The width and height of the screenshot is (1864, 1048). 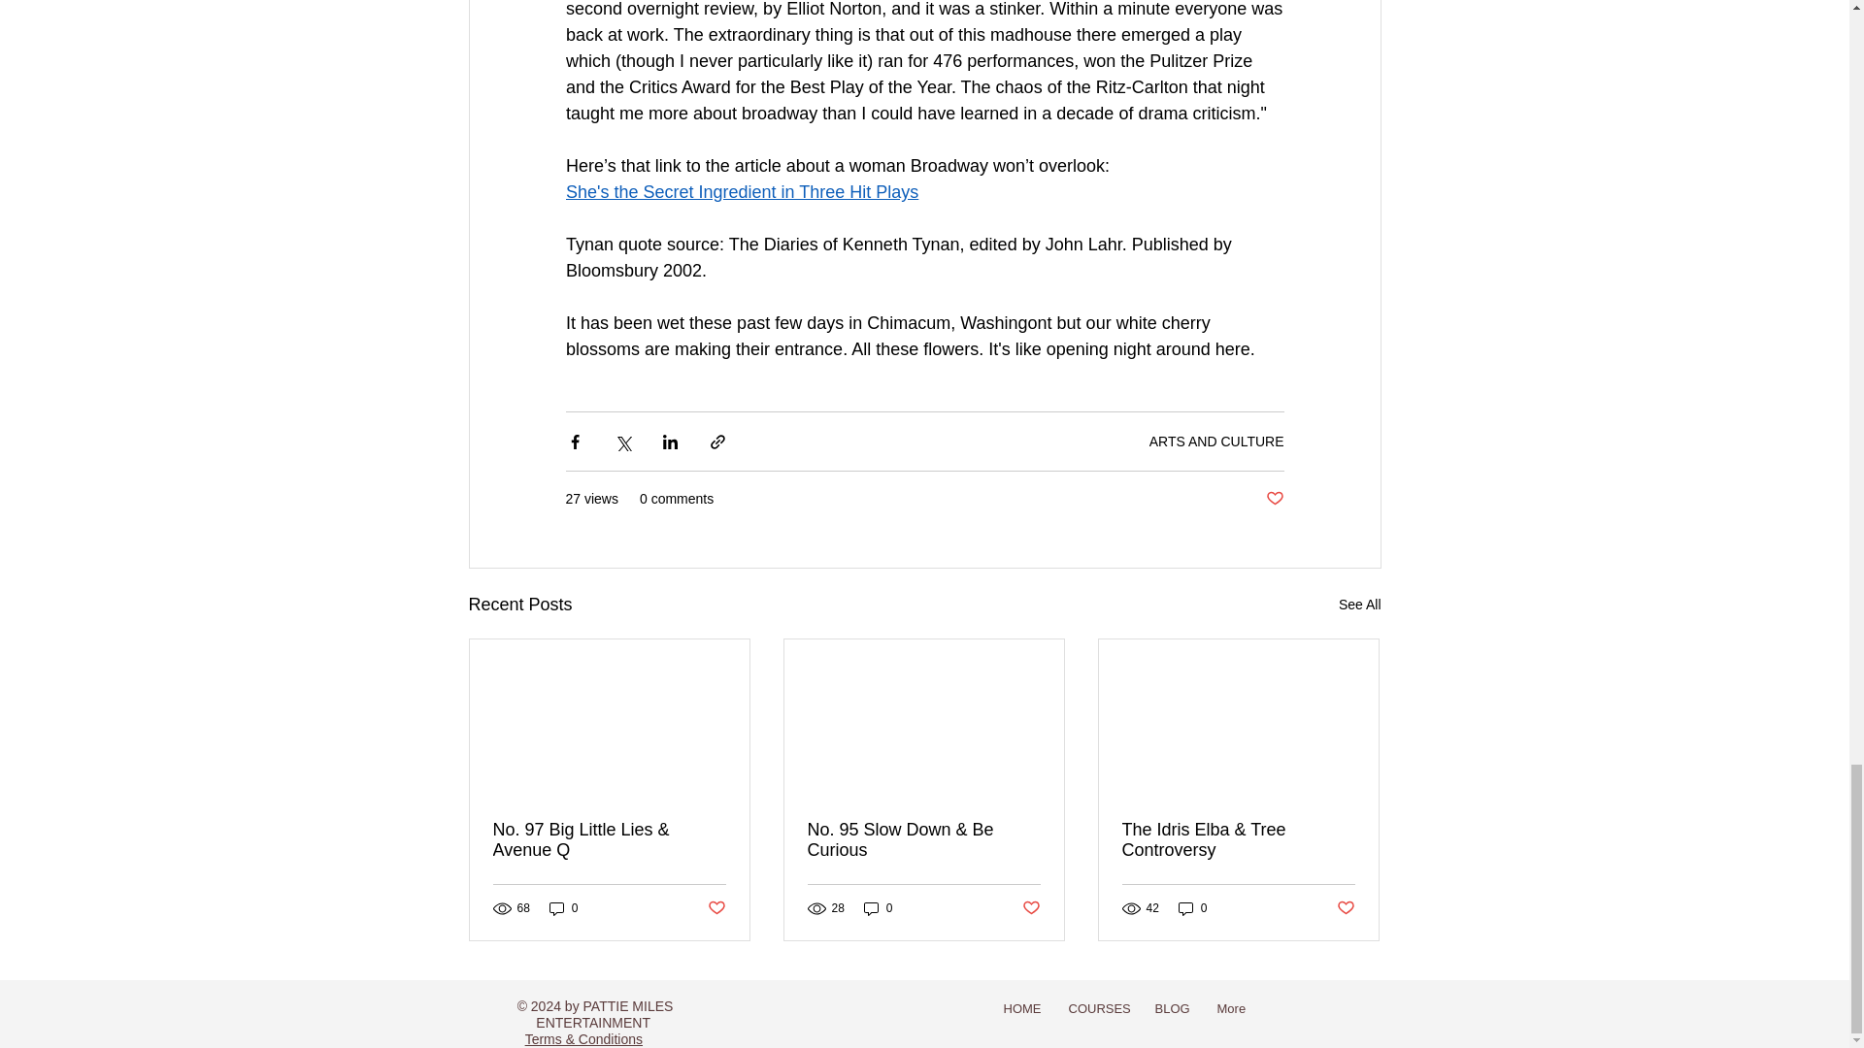 I want to click on Post not marked as liked, so click(x=1346, y=908).